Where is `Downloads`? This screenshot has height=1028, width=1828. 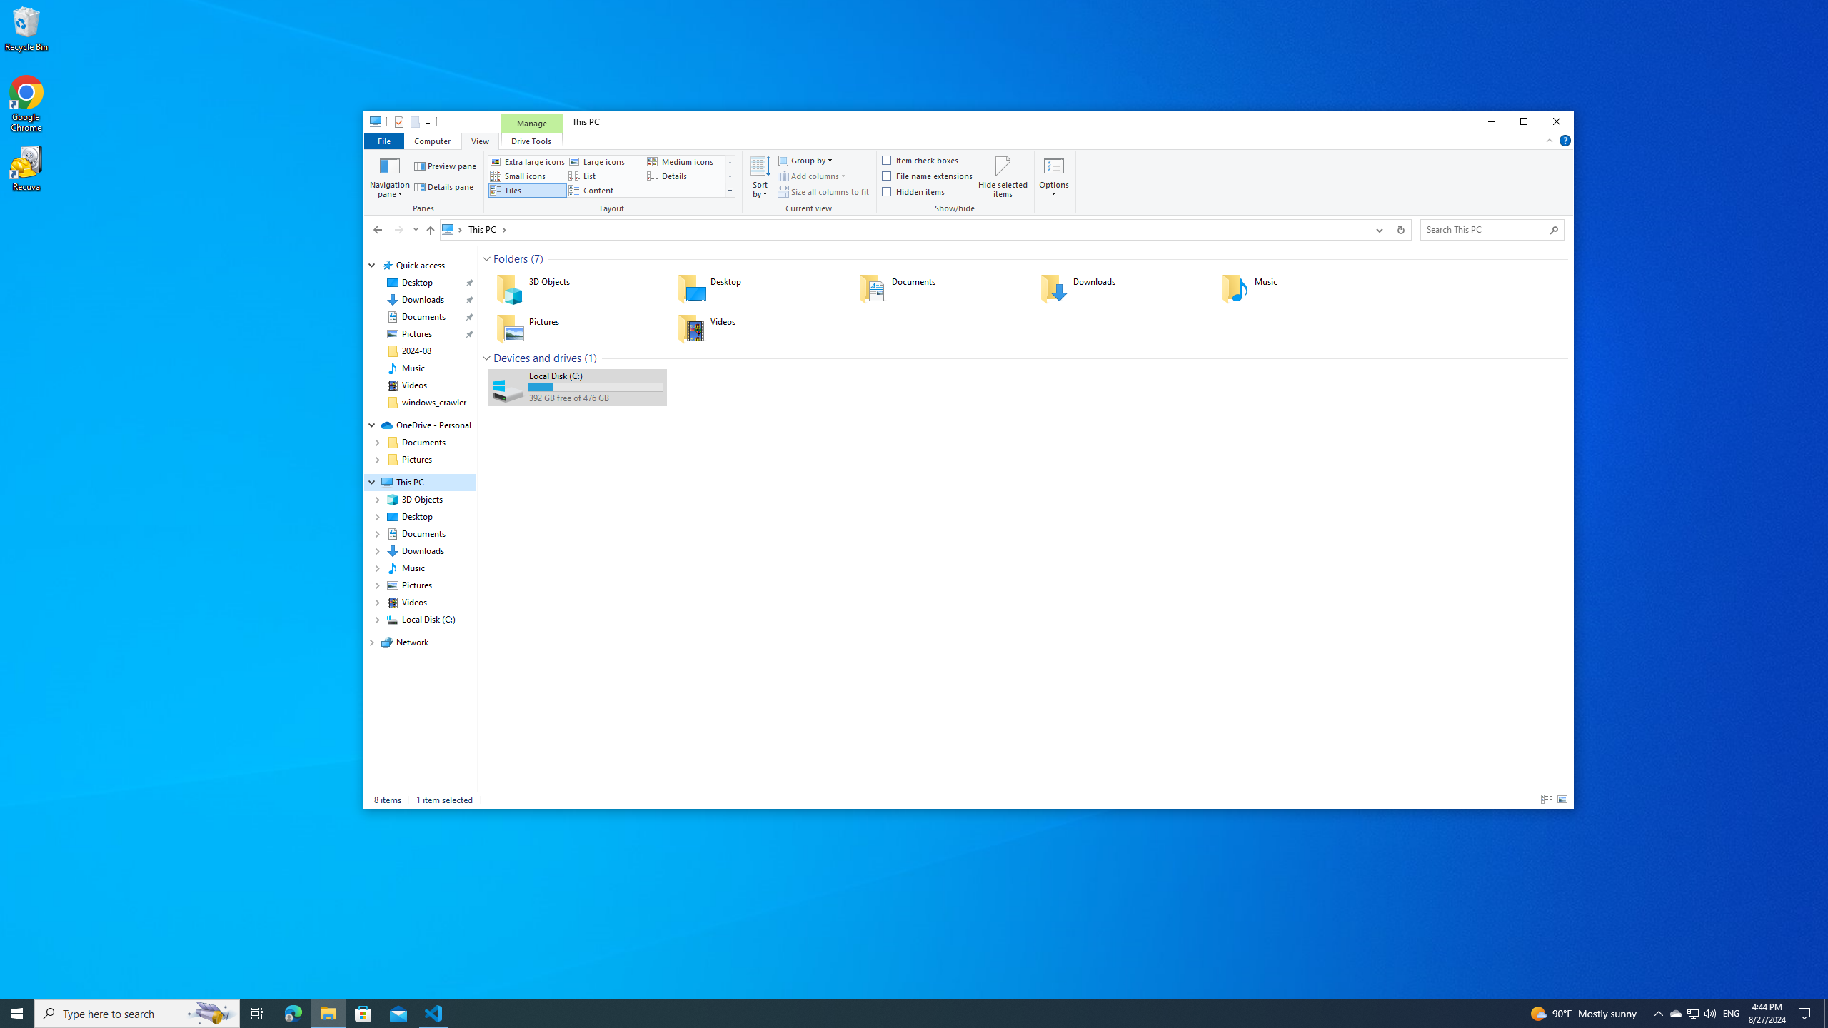 Downloads is located at coordinates (1121, 288).